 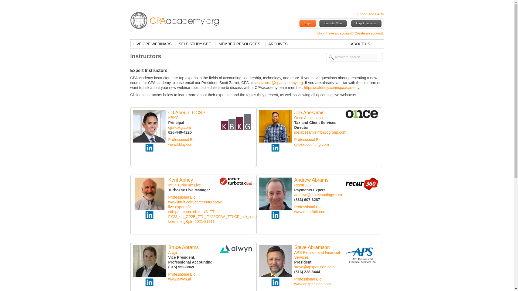 What do you see at coordinates (333, 23) in the screenshot?
I see `Calendar View` at bounding box center [333, 23].